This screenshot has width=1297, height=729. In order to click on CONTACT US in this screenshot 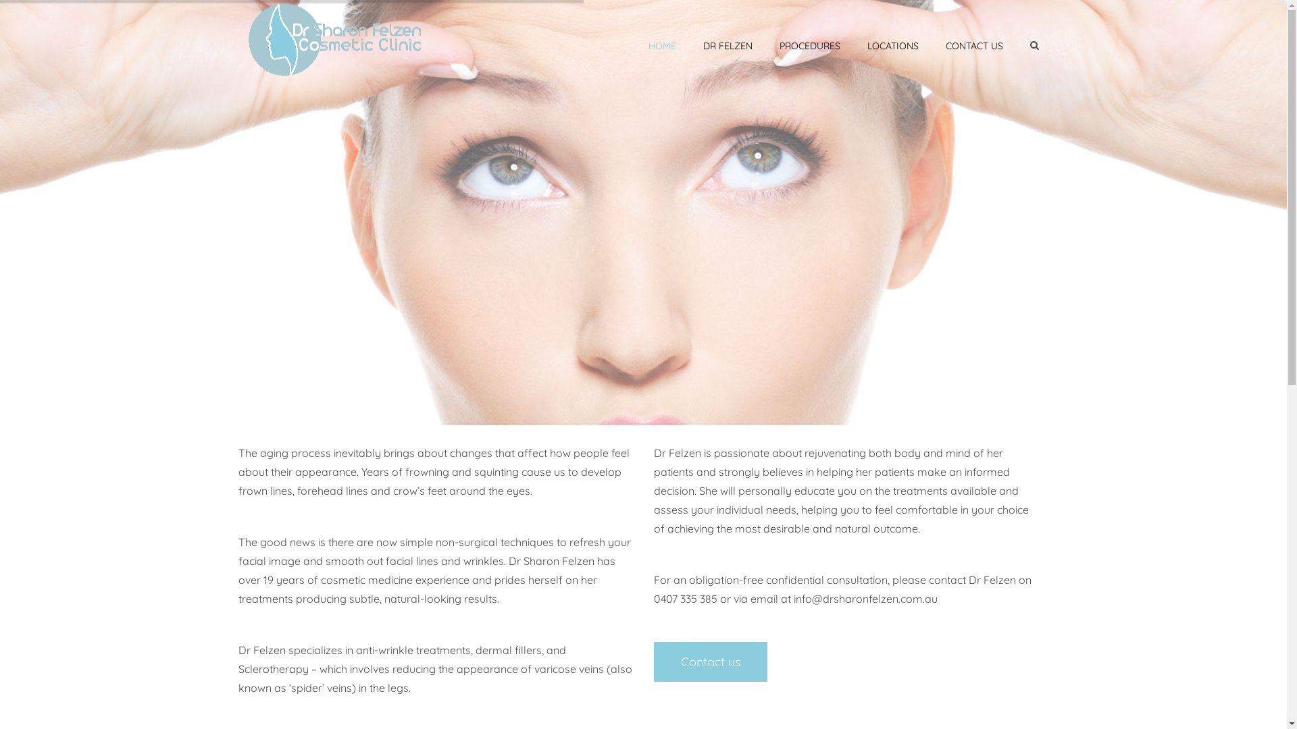, I will do `click(974, 46)`.